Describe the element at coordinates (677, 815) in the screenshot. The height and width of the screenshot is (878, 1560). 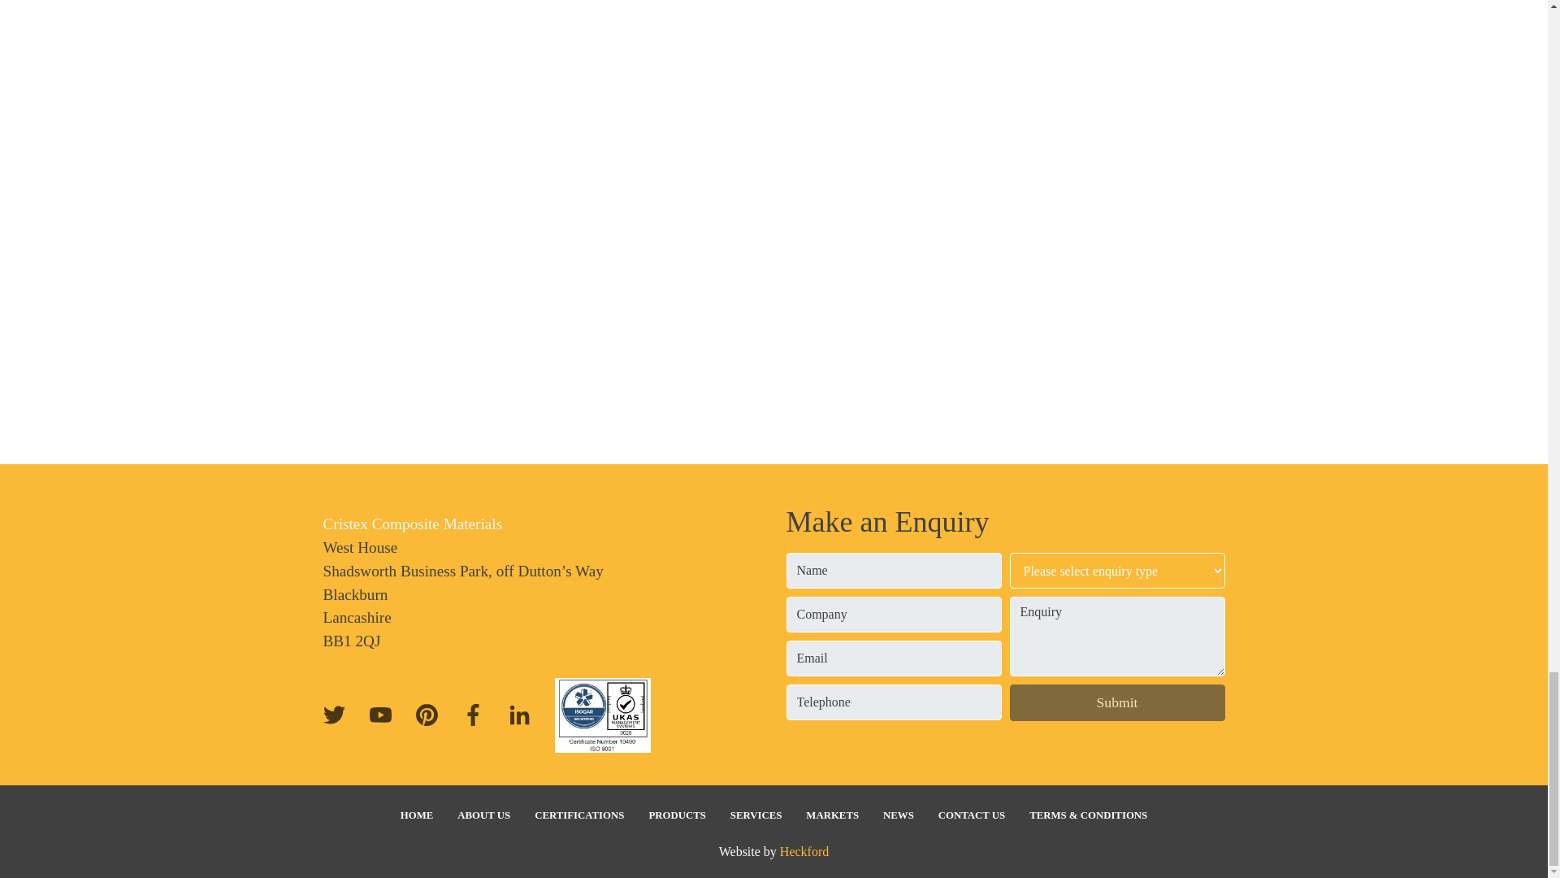
I see `PRODUCTS` at that location.